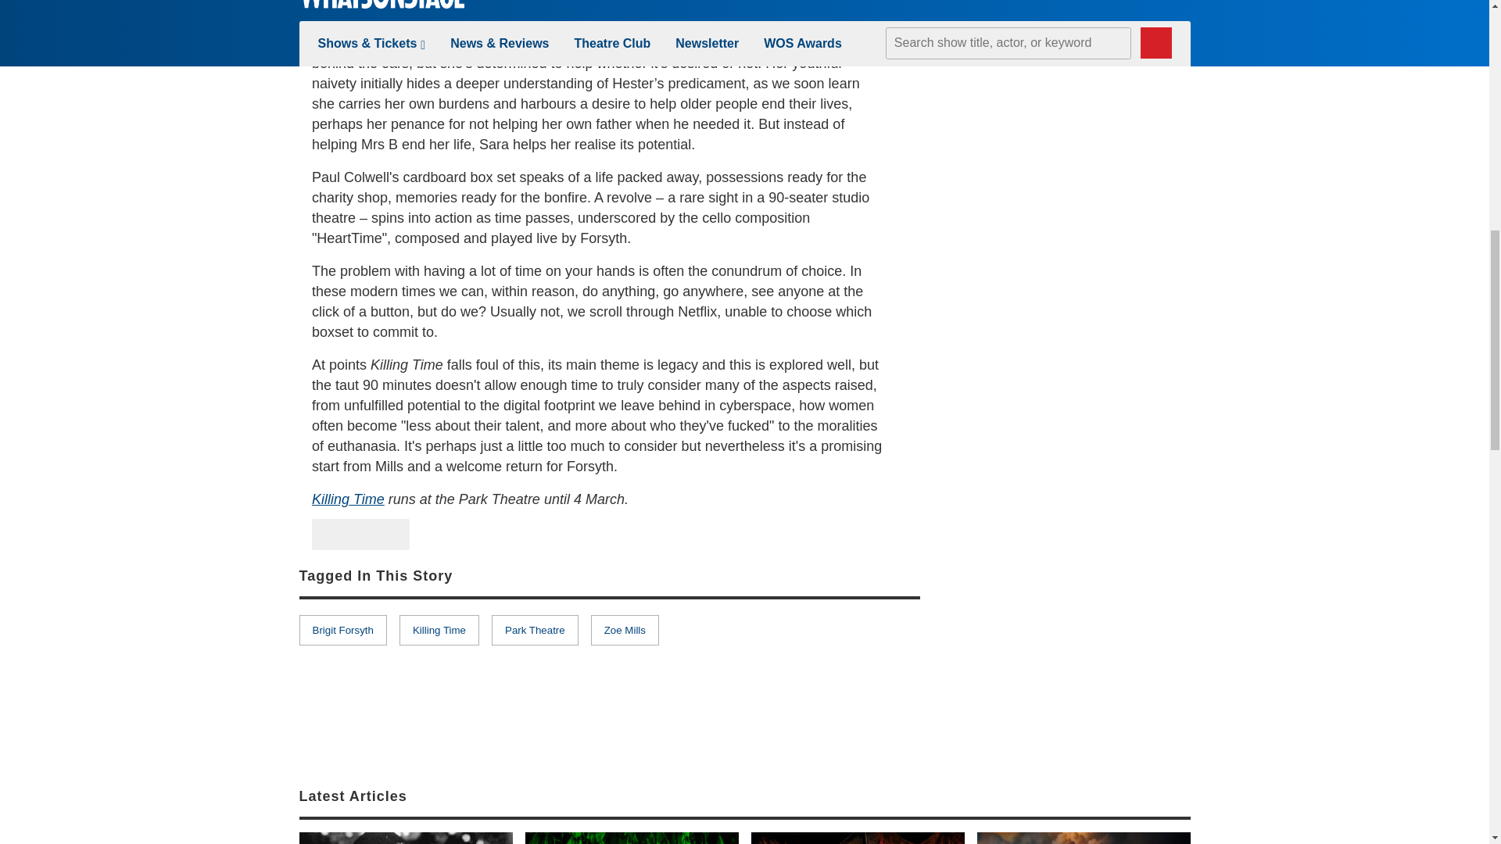  I want to click on 3rd party ad content, so click(1073, 653).